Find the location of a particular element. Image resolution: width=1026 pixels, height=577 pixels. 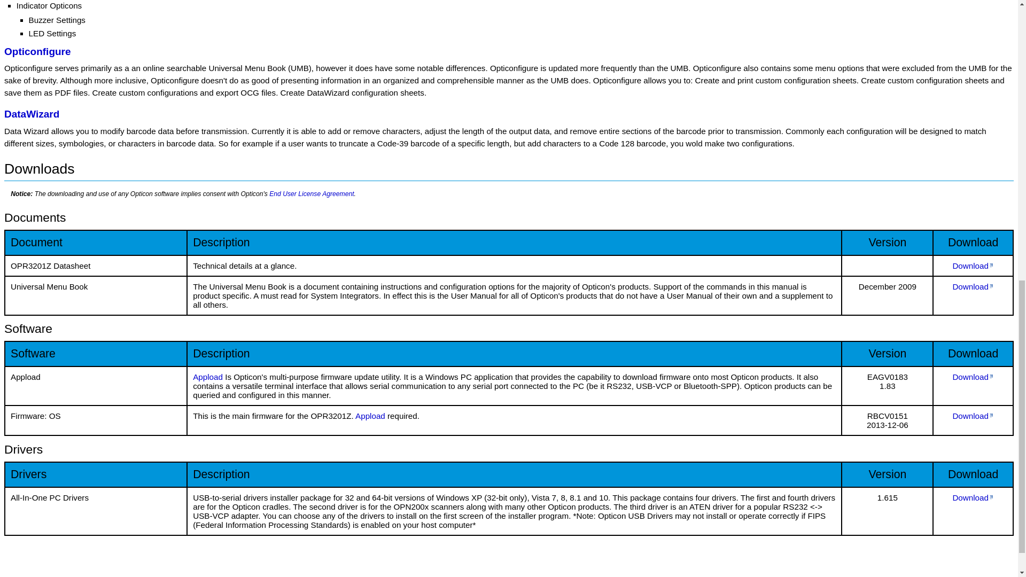

Appload is located at coordinates (207, 376).